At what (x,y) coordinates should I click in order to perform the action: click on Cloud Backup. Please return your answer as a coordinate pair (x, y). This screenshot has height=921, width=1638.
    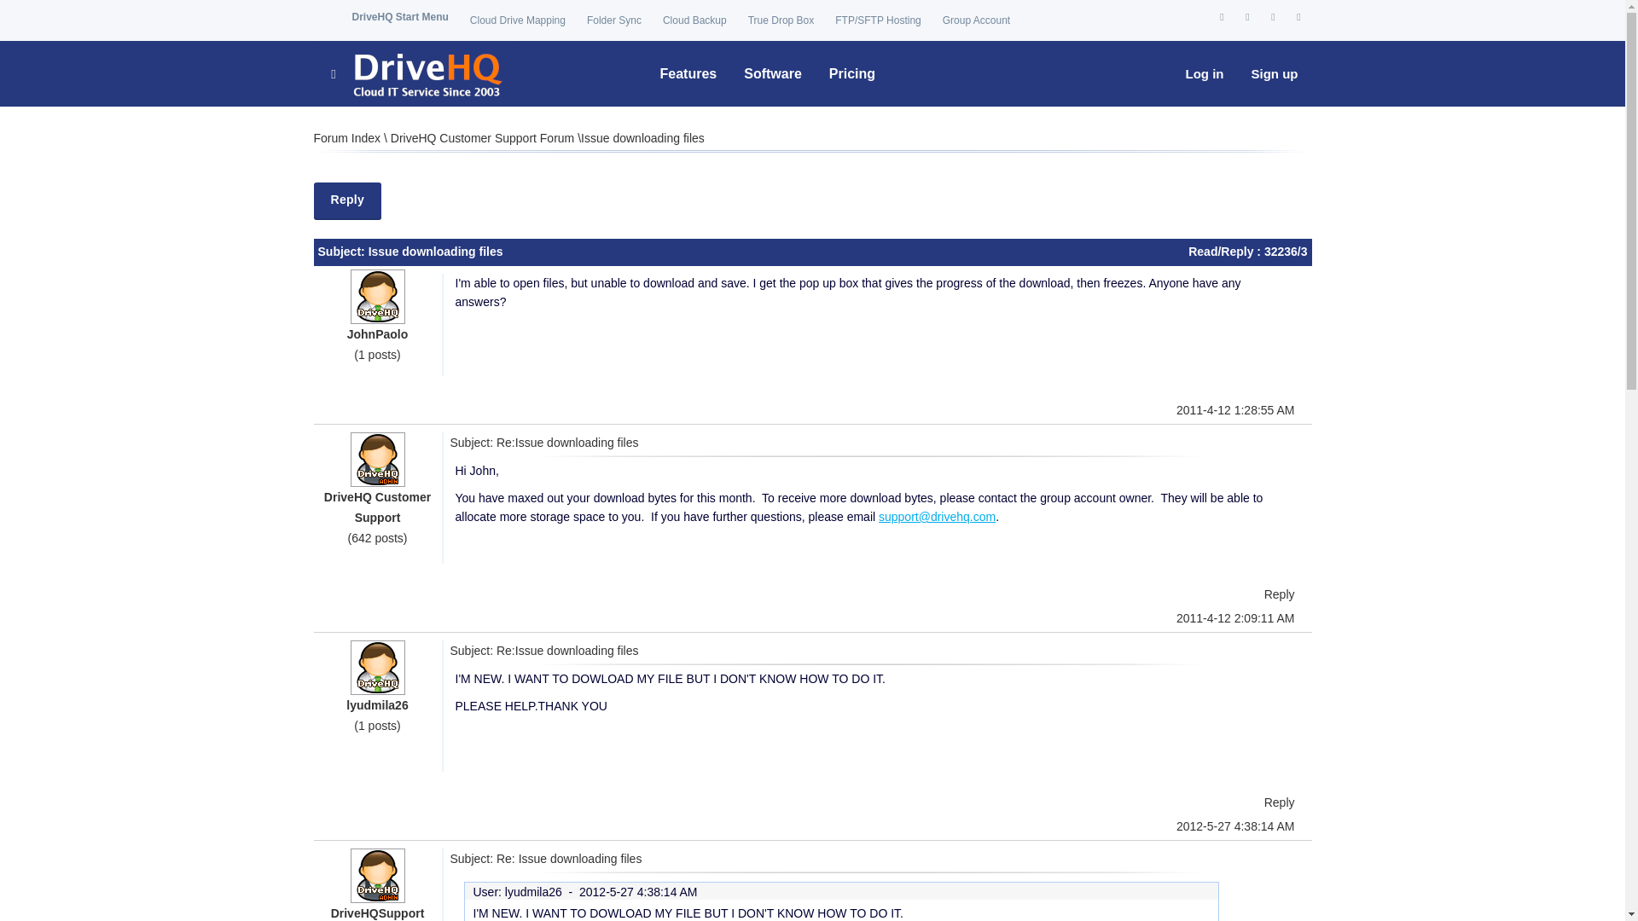
    Looking at the image, I should click on (694, 20).